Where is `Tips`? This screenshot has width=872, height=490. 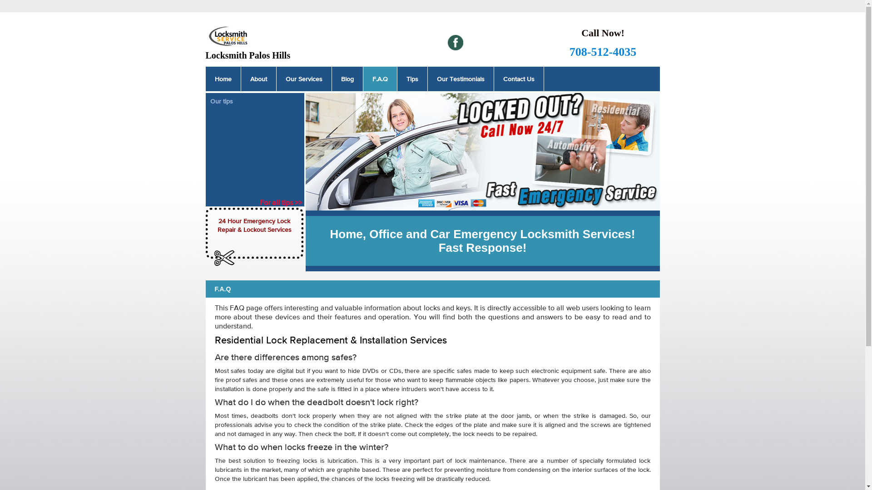
Tips is located at coordinates (412, 79).